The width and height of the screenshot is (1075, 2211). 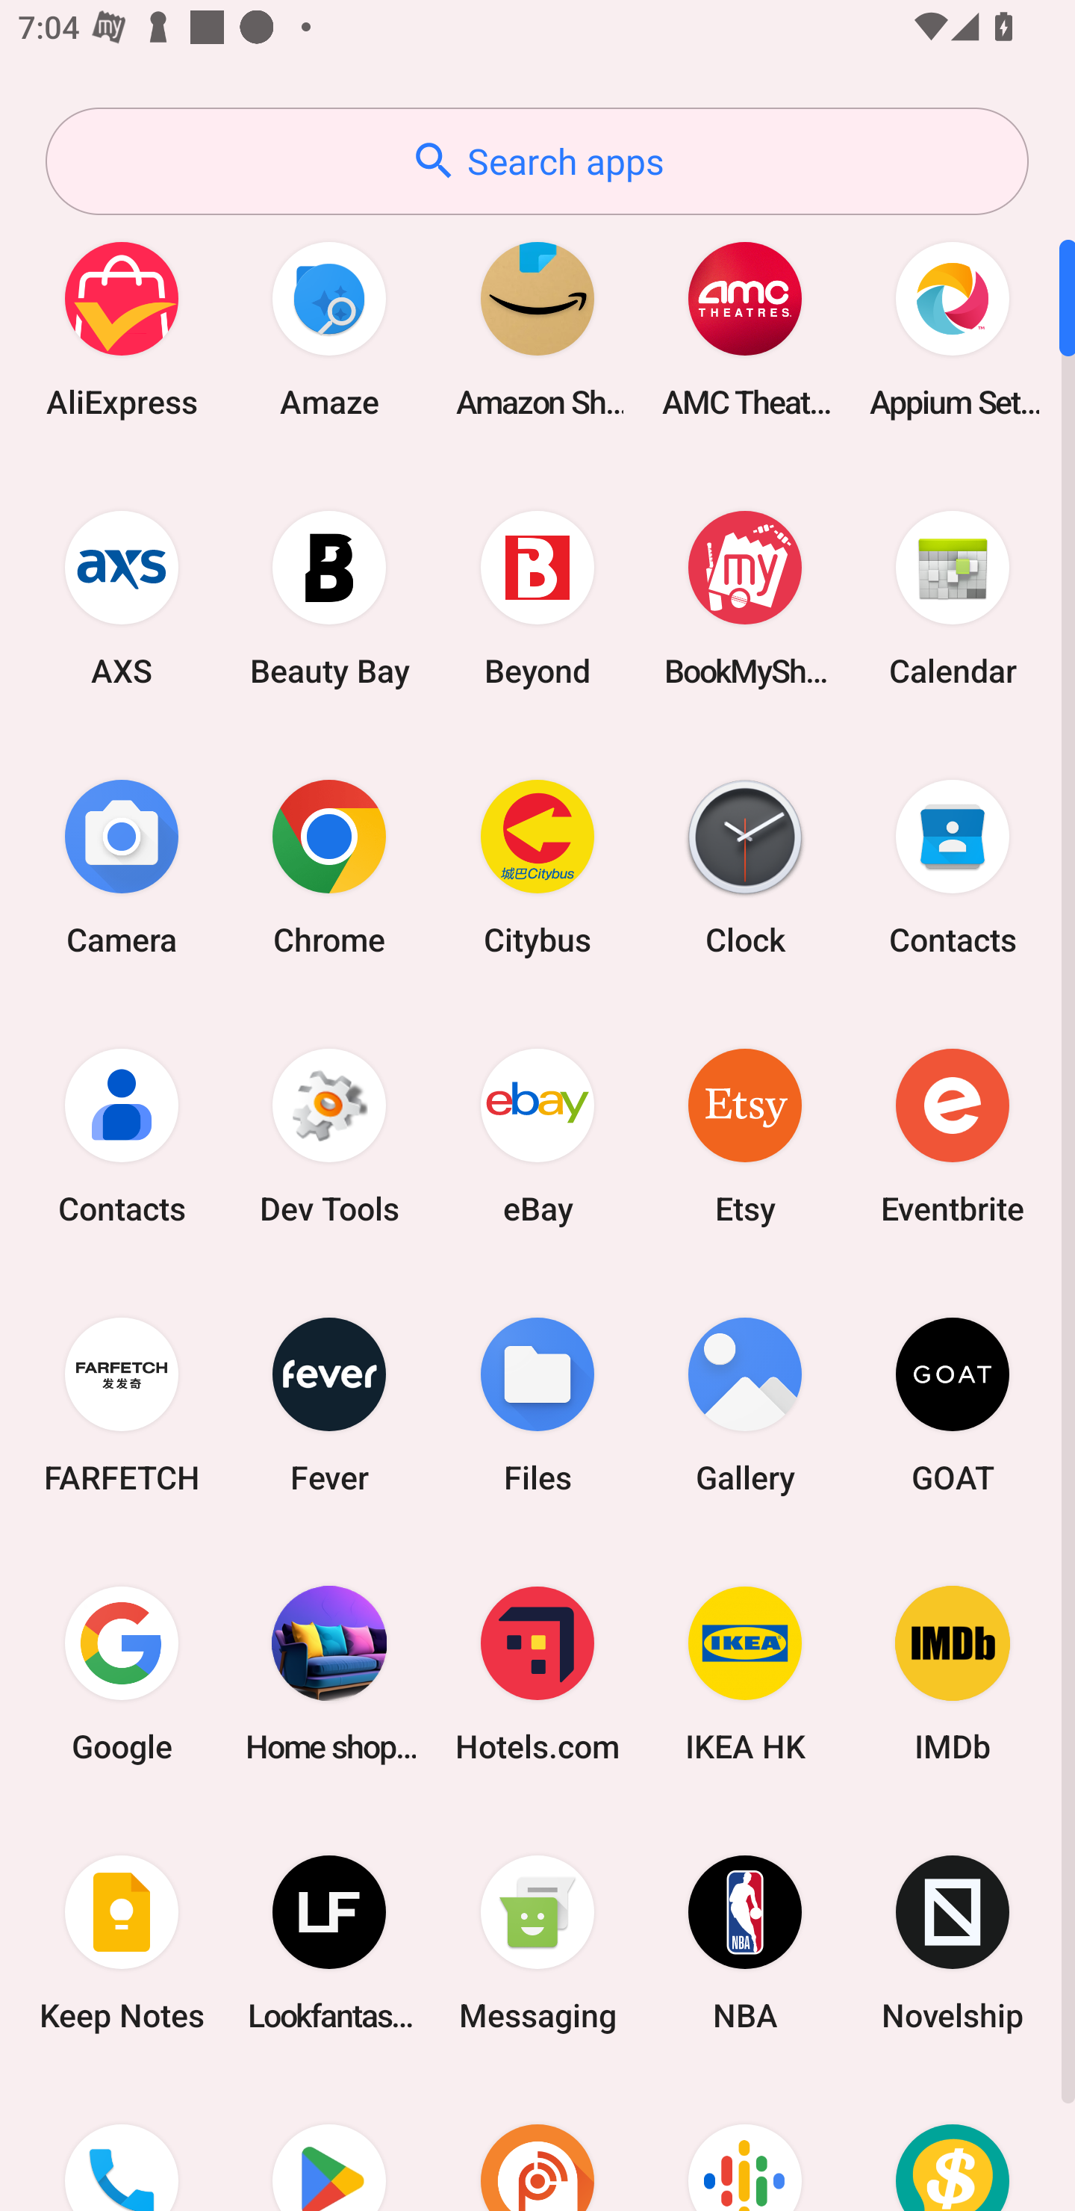 What do you see at coordinates (953, 329) in the screenshot?
I see `Appium Settings` at bounding box center [953, 329].